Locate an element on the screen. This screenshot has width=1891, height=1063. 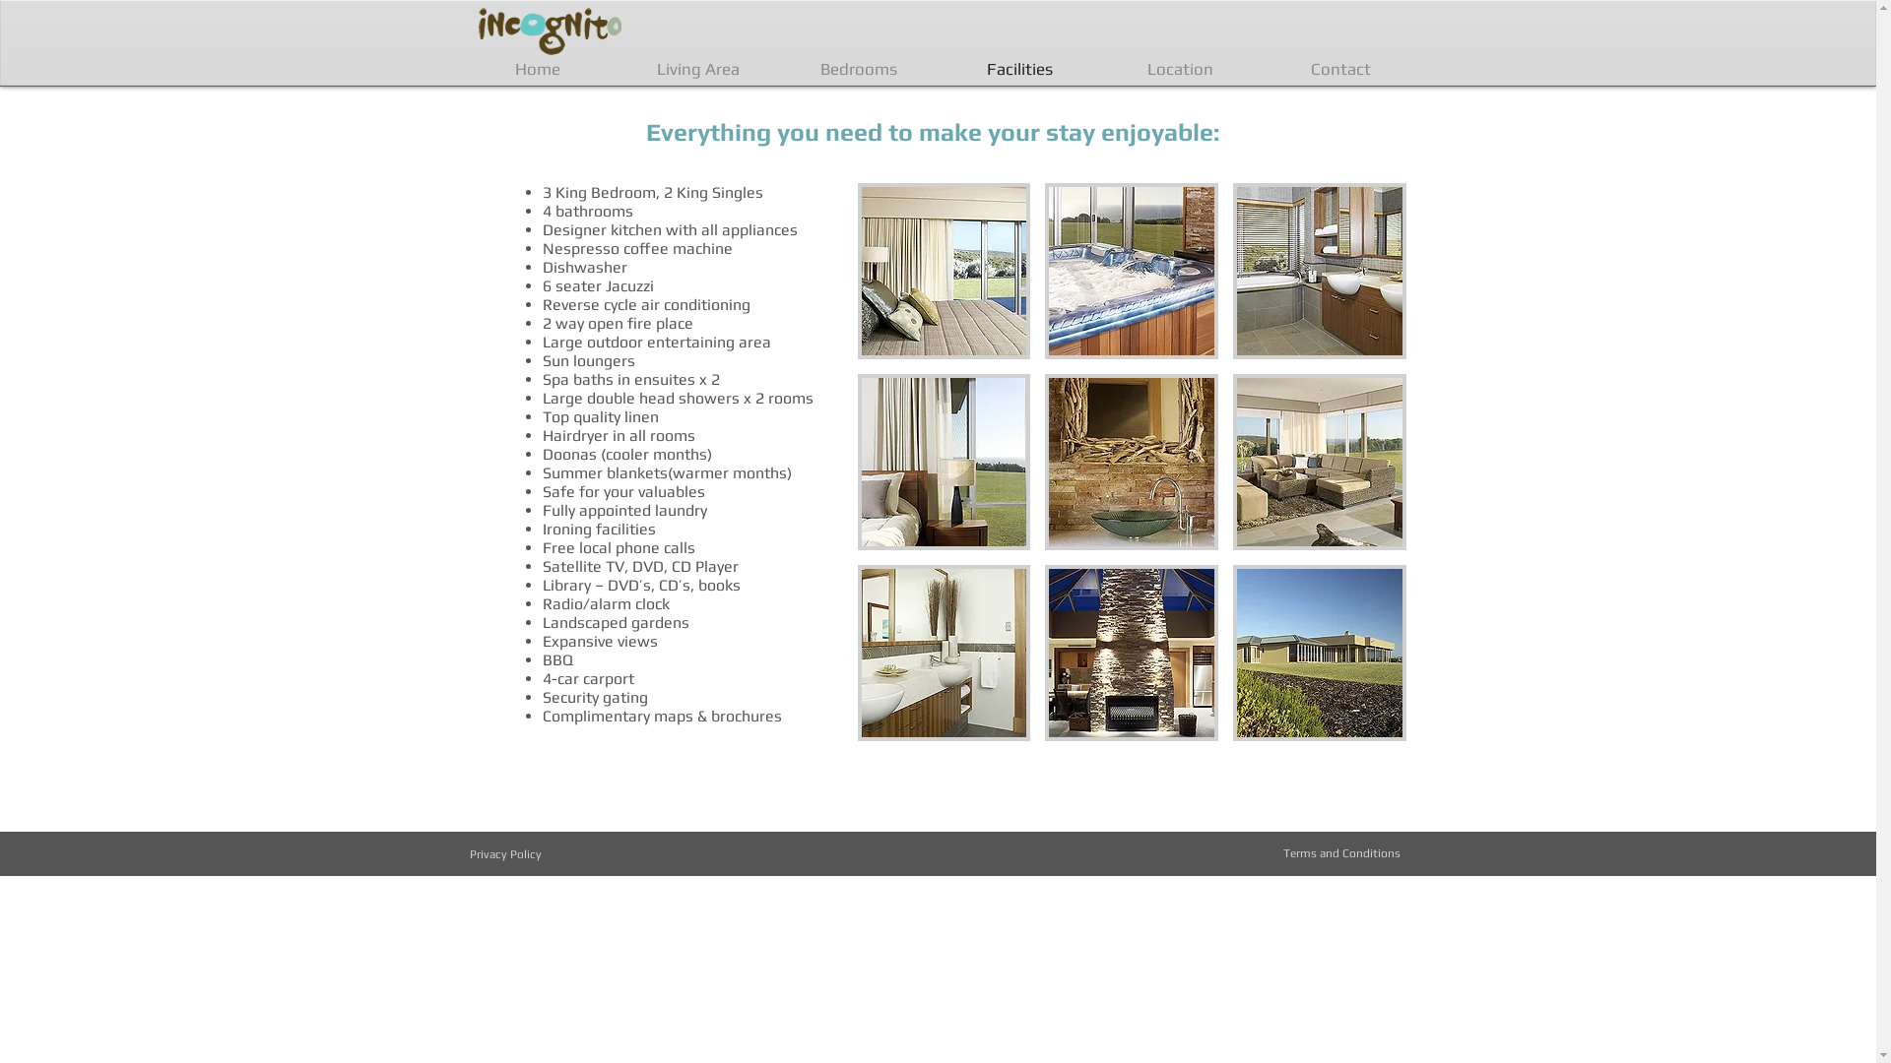
Facilities is located at coordinates (1020, 69).